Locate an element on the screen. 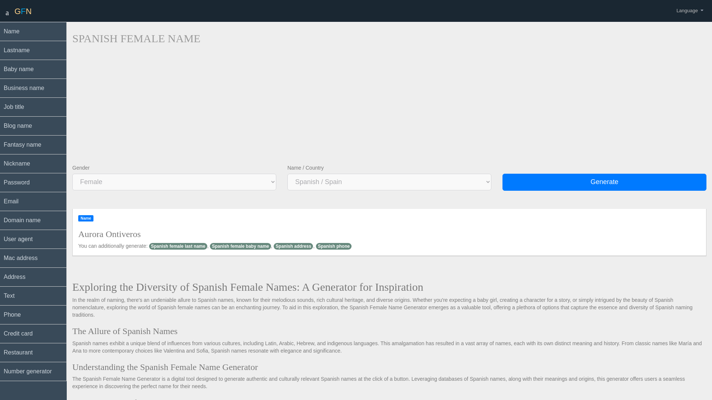  Job title is located at coordinates (33, 107).